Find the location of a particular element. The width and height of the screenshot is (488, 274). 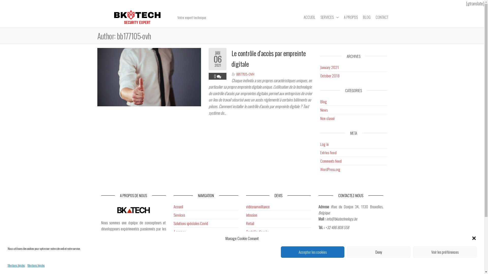

Deny is located at coordinates (379, 252).